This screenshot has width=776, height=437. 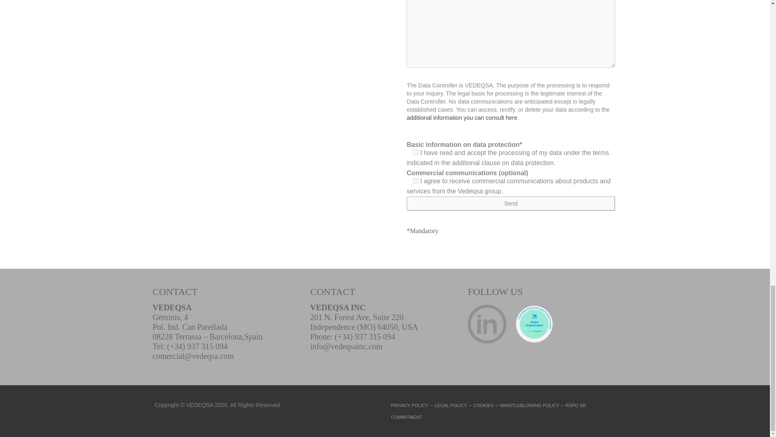 What do you see at coordinates (483, 405) in the screenshot?
I see `COOKIES` at bounding box center [483, 405].